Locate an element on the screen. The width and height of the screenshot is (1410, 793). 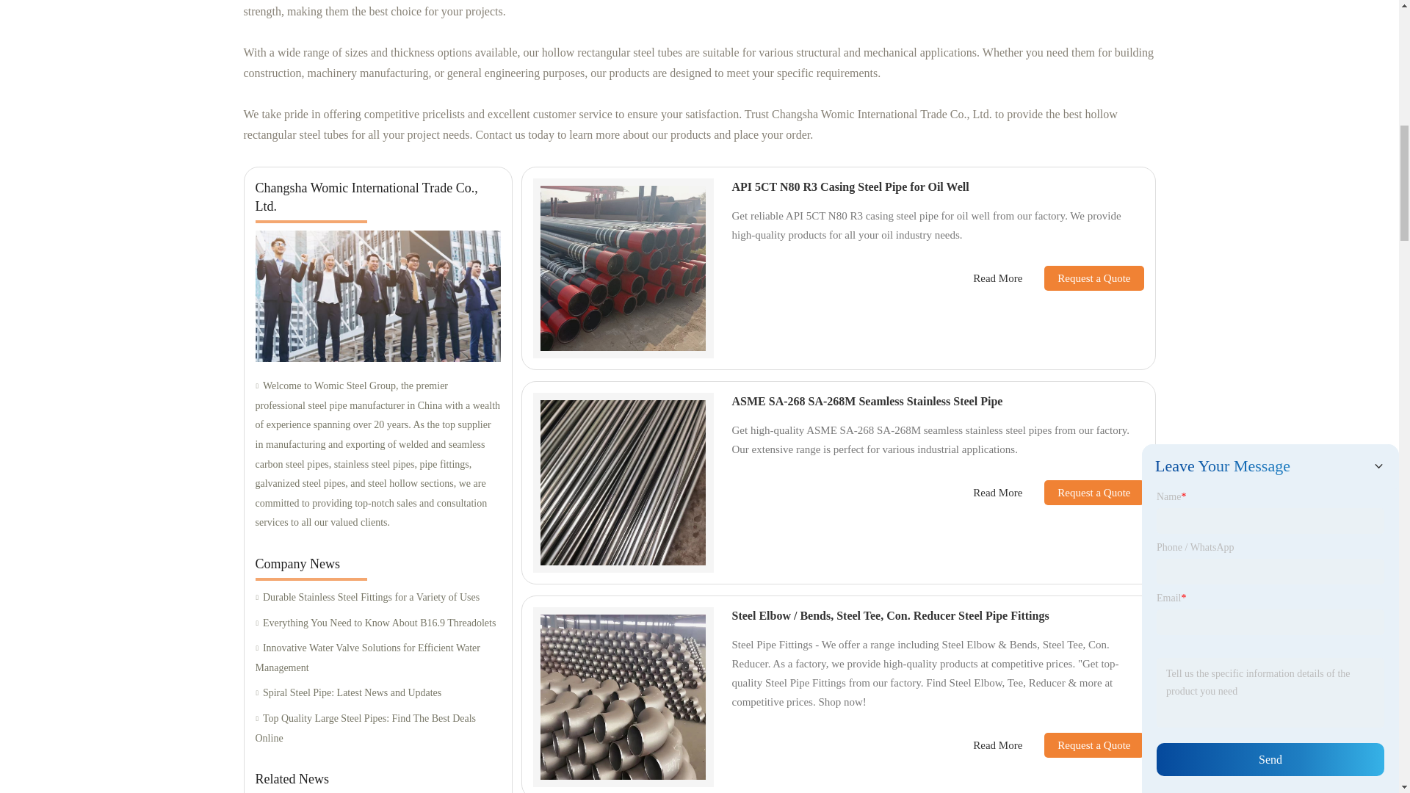
API 5CT N80 R3 Casing Steel Pipe for Oil Well is located at coordinates (850, 187).